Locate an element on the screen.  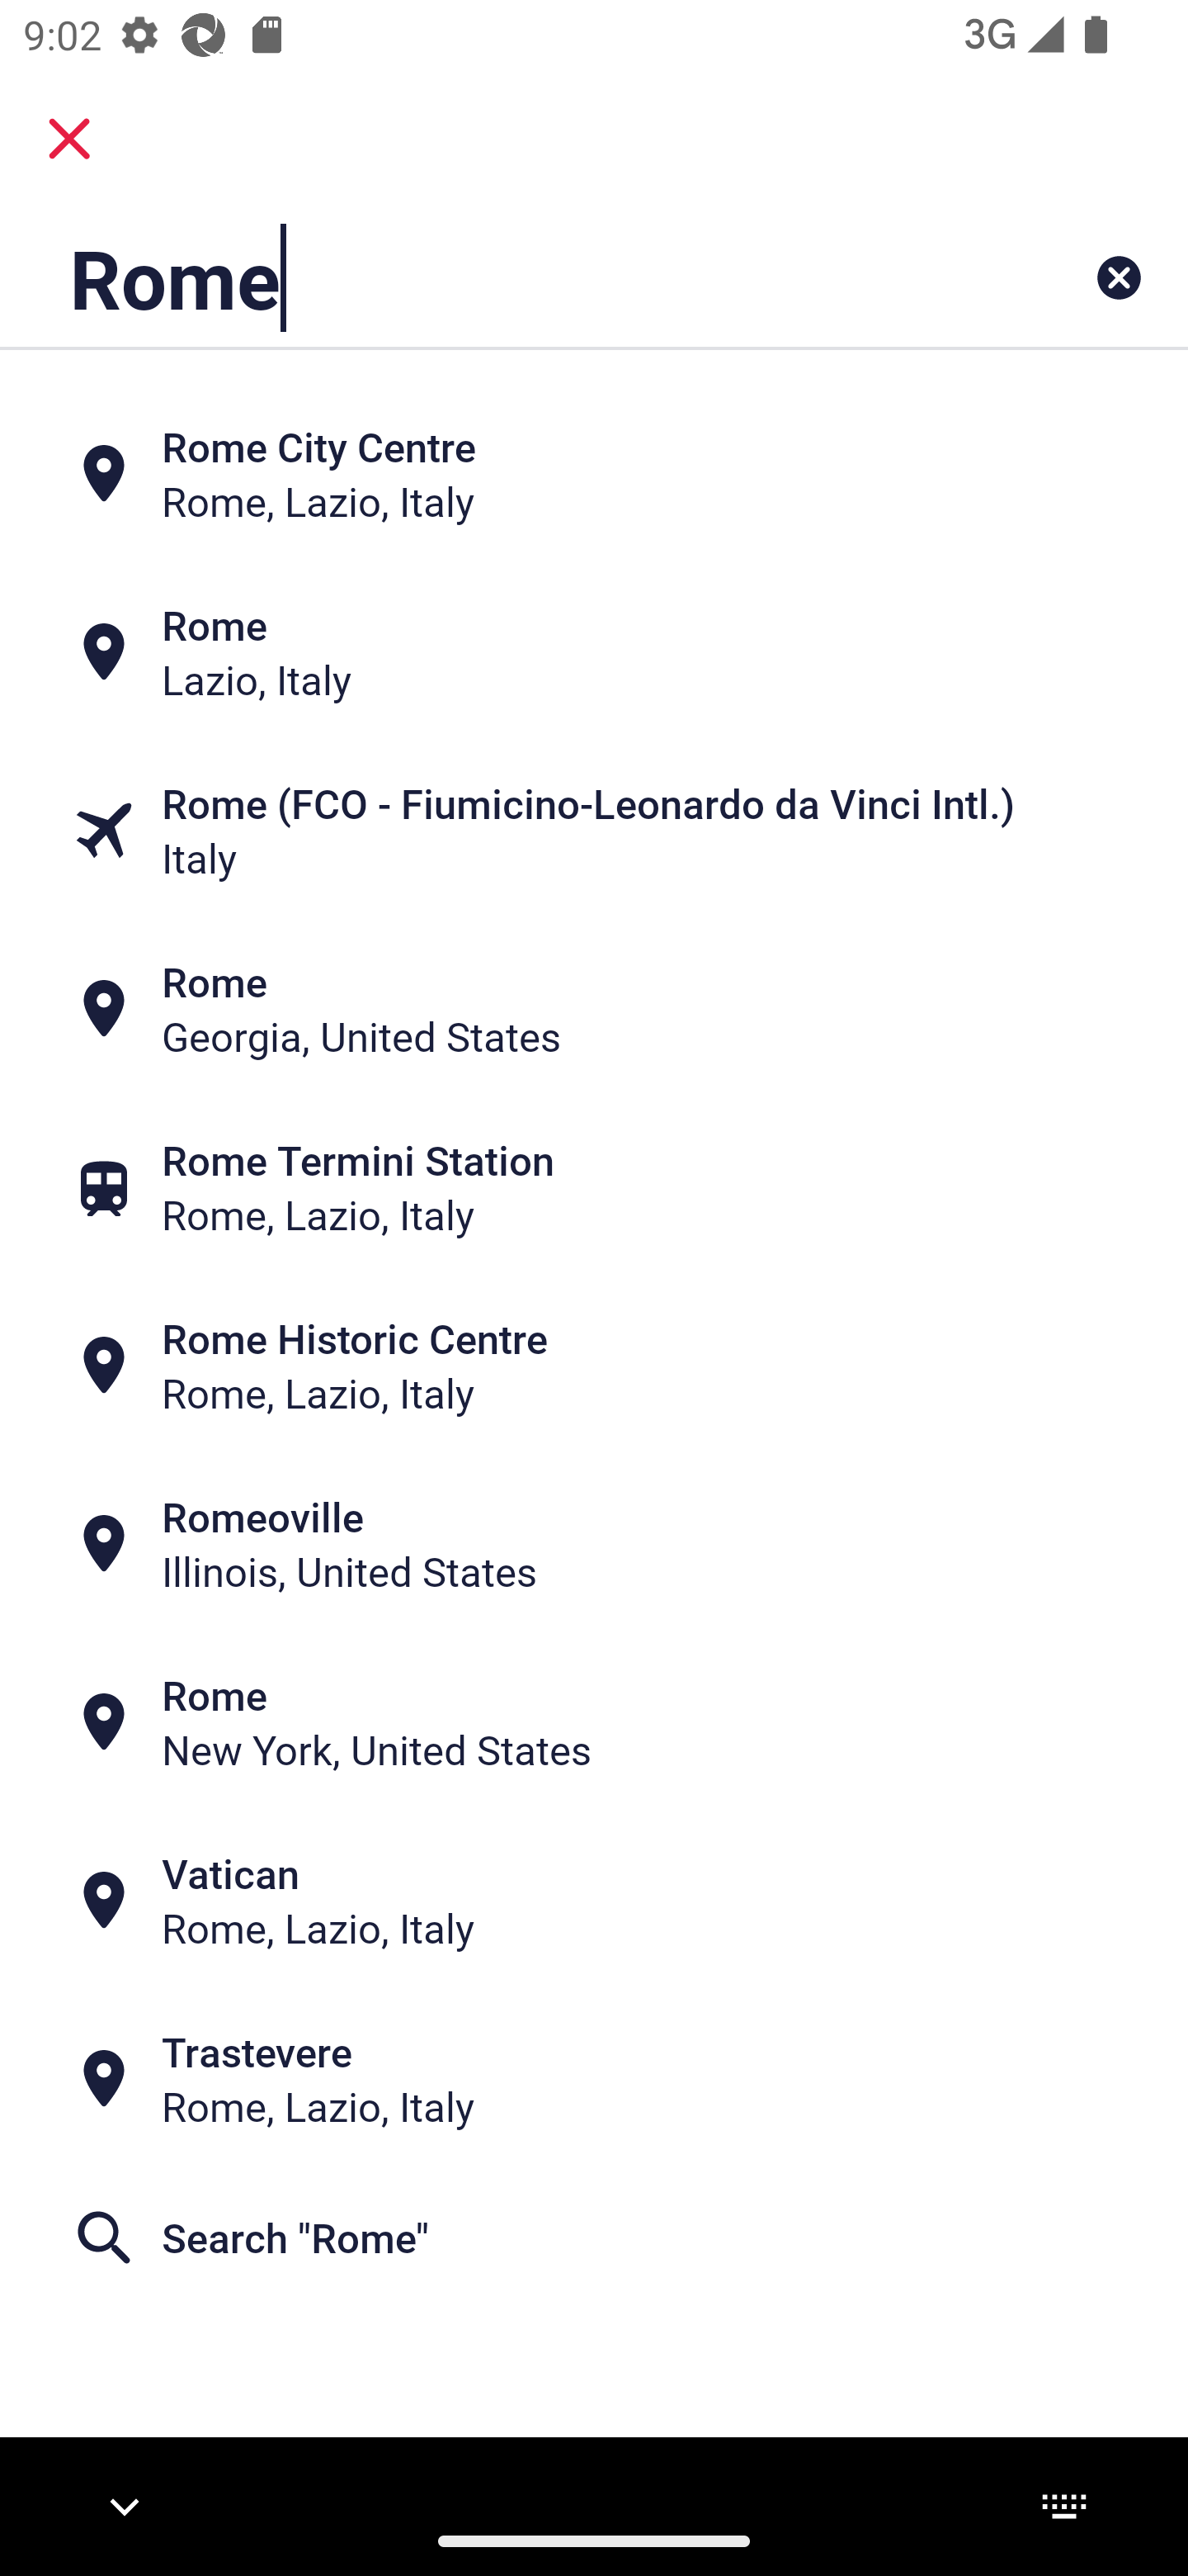
Search "Rome" is located at coordinates (594, 2238).